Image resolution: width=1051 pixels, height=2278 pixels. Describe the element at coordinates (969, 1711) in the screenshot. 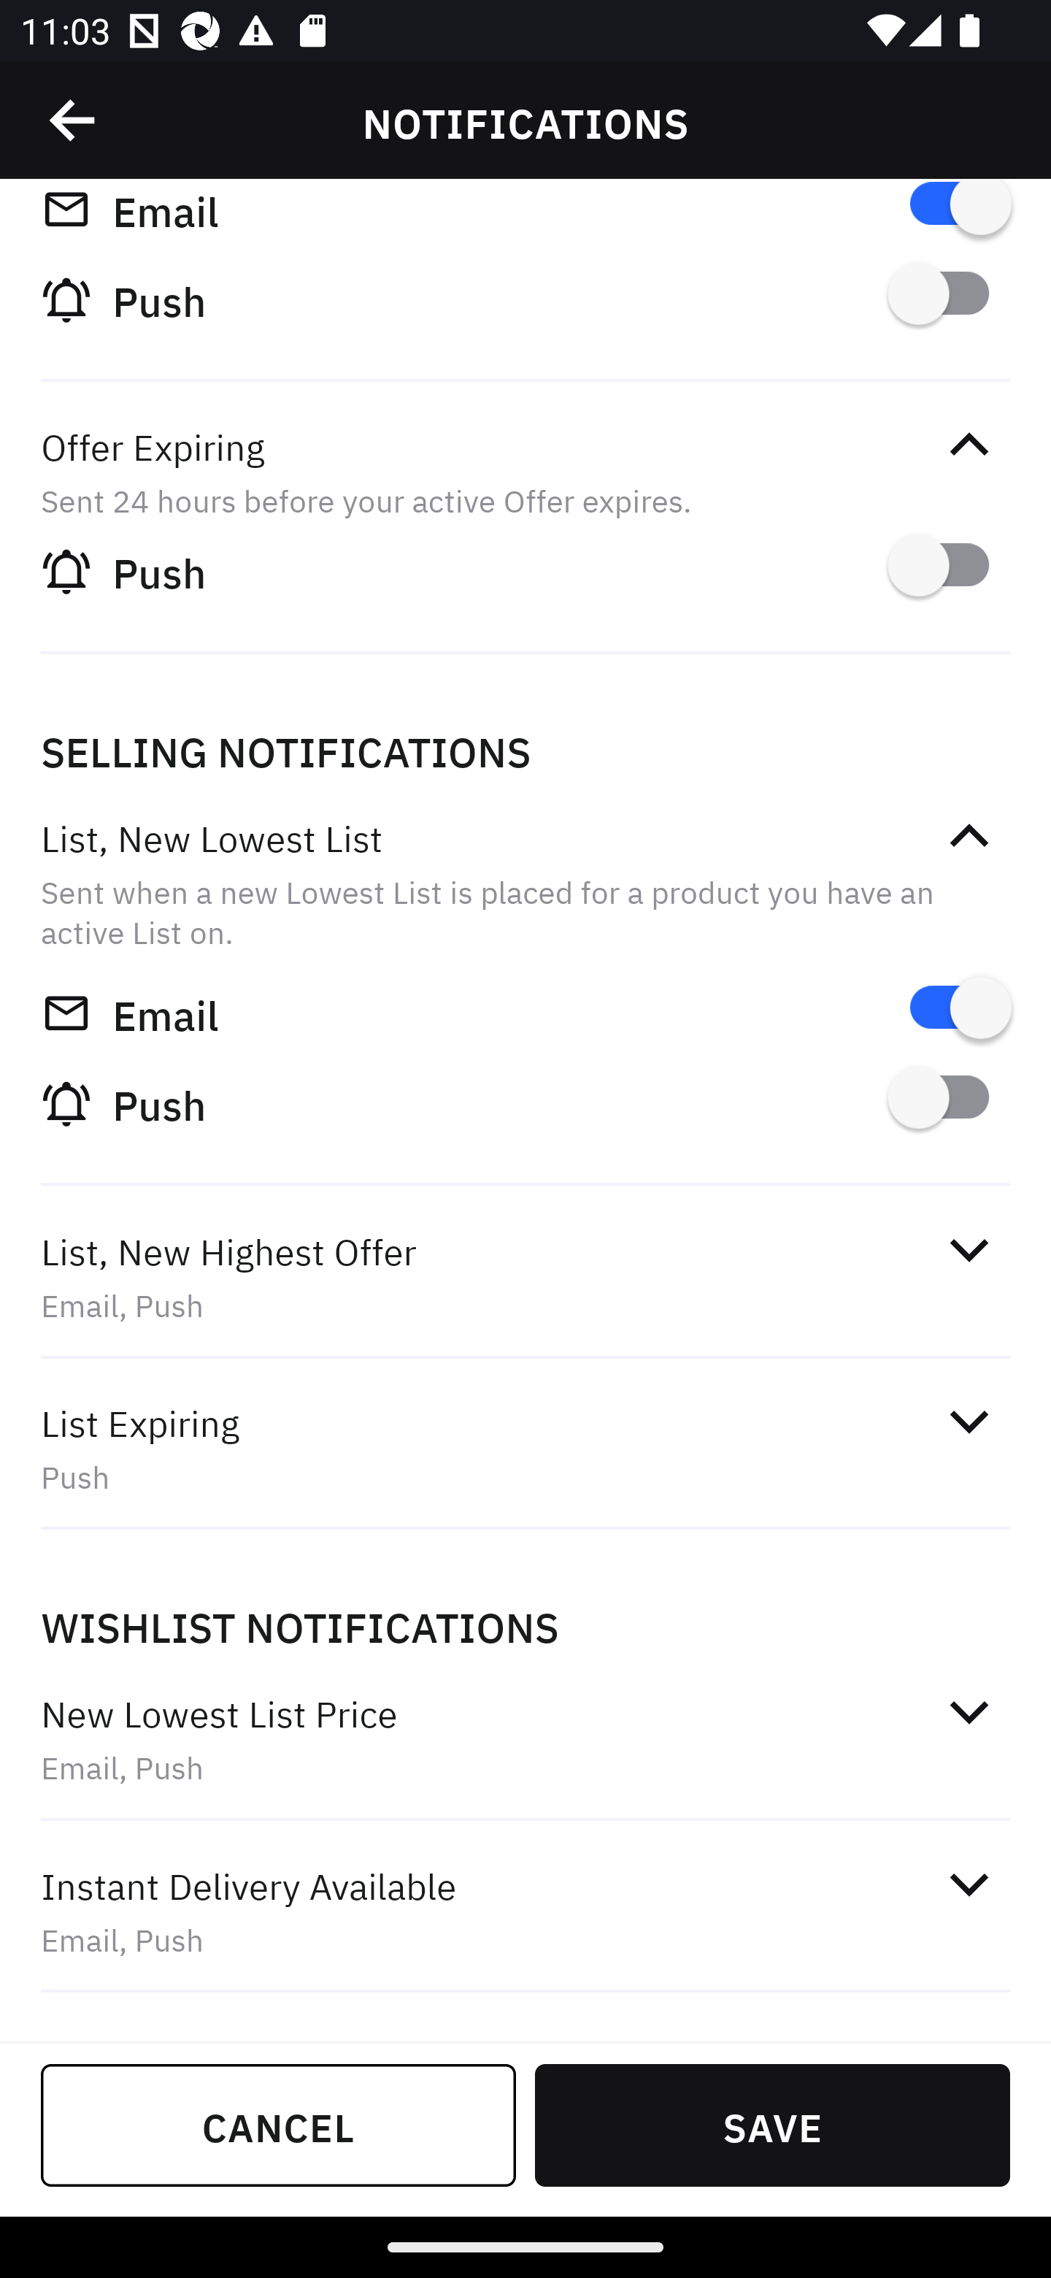

I see `` at that location.